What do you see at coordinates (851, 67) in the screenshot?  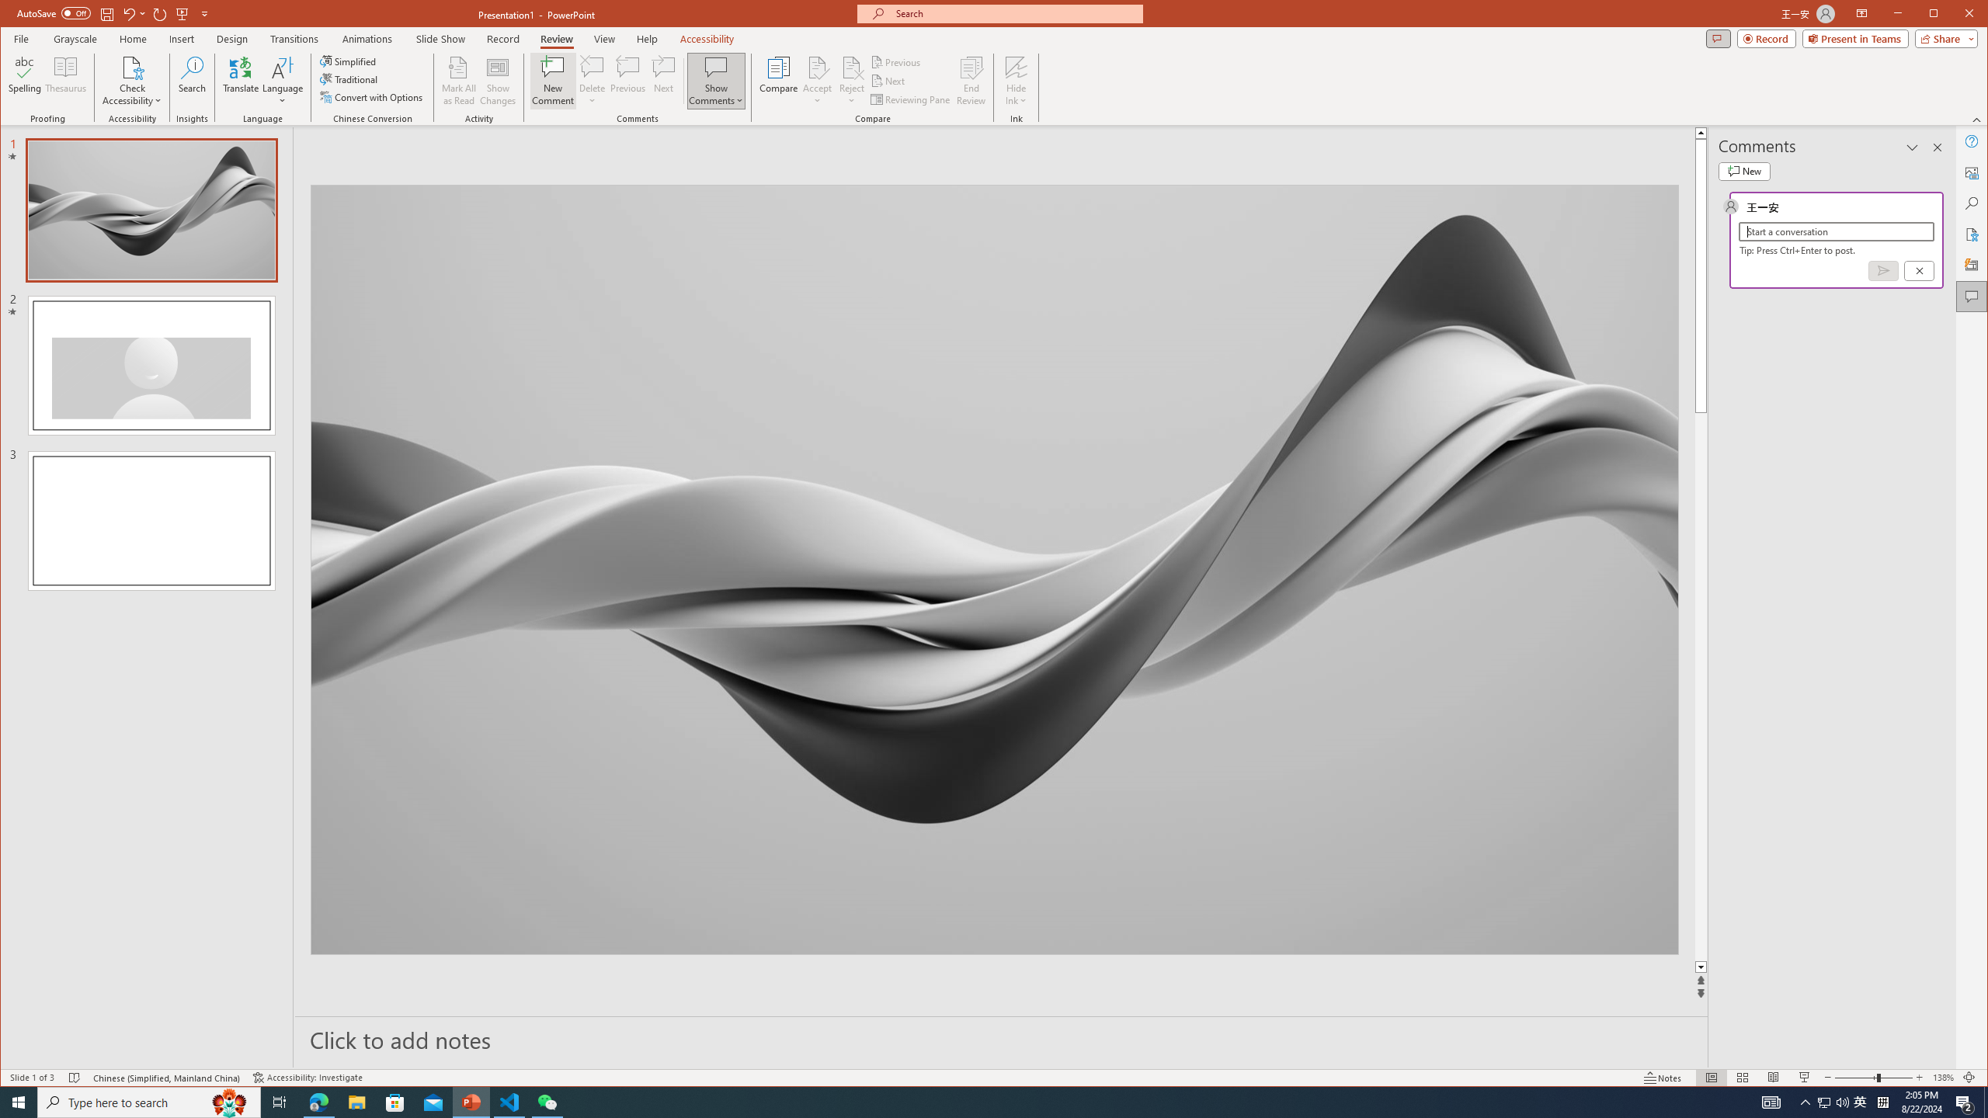 I see `Reject Change` at bounding box center [851, 67].